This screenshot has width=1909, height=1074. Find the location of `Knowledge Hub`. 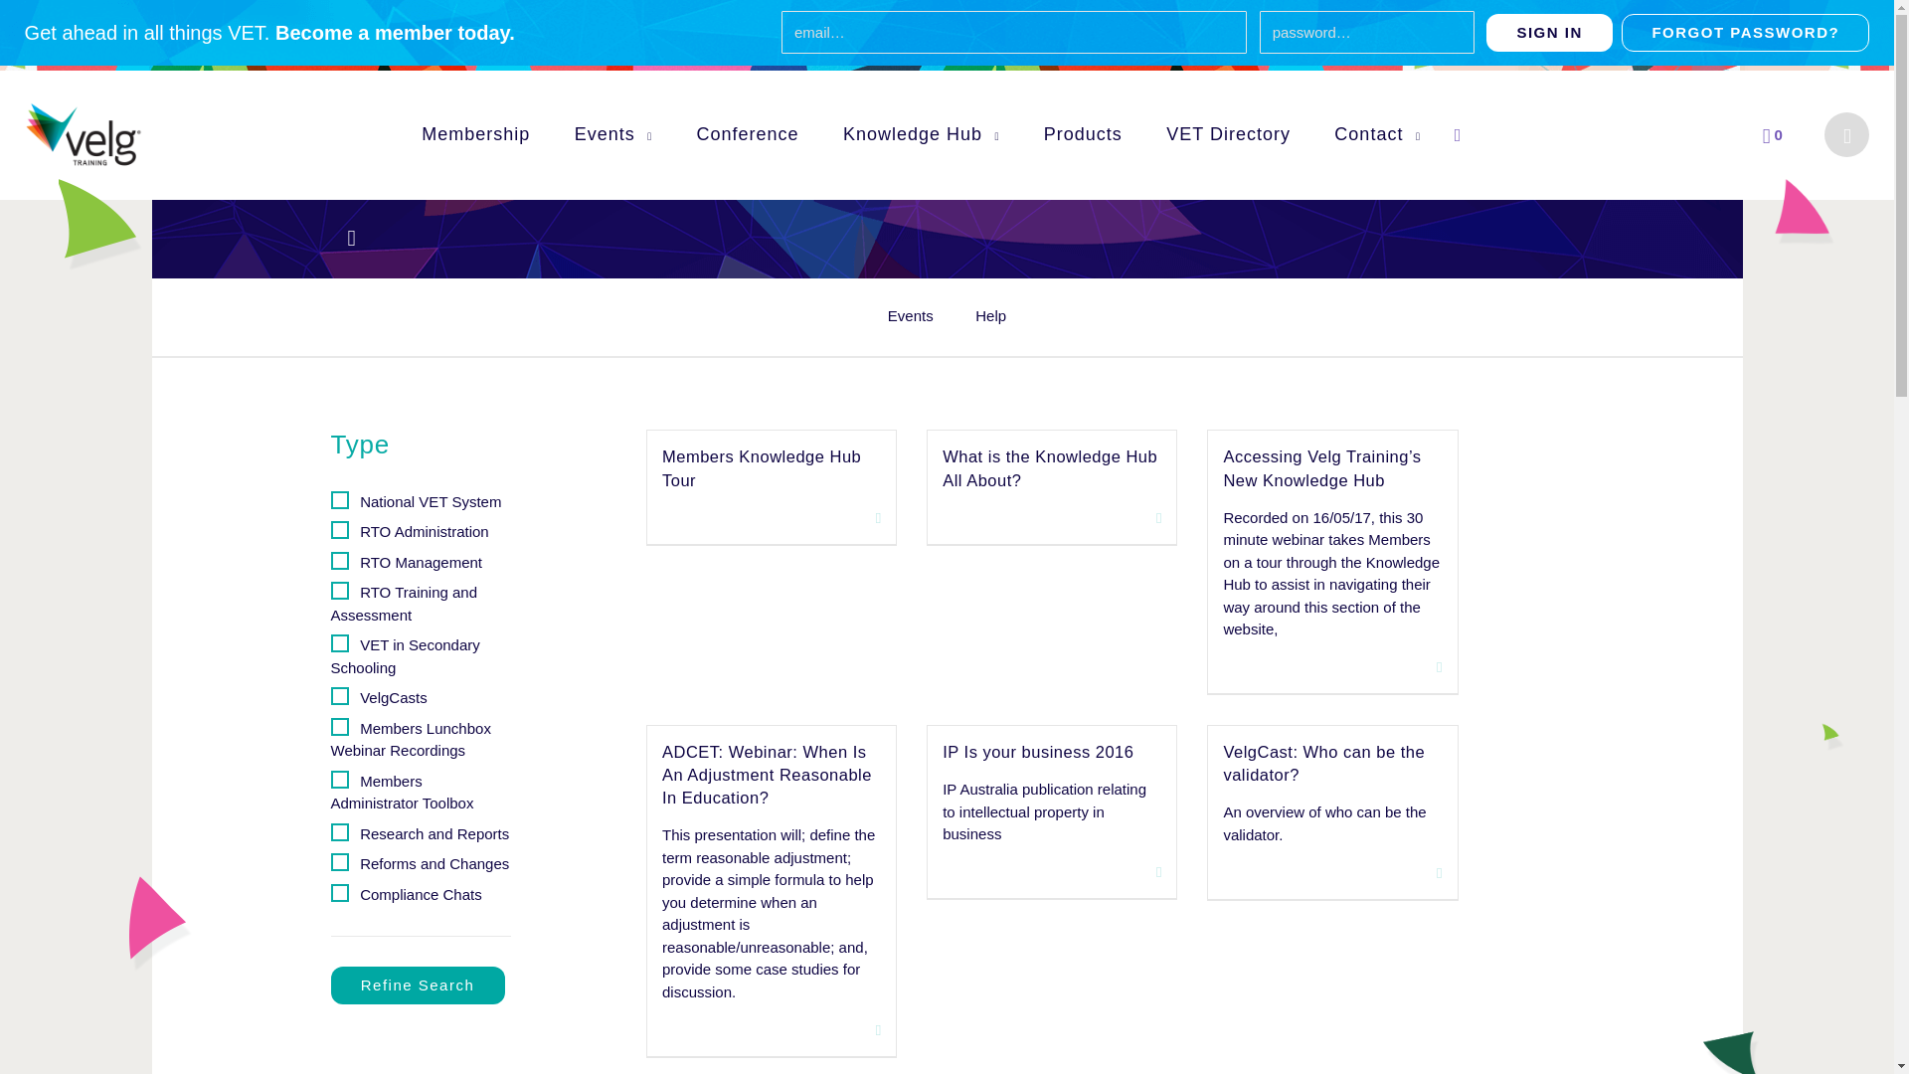

Knowledge Hub is located at coordinates (922, 133).